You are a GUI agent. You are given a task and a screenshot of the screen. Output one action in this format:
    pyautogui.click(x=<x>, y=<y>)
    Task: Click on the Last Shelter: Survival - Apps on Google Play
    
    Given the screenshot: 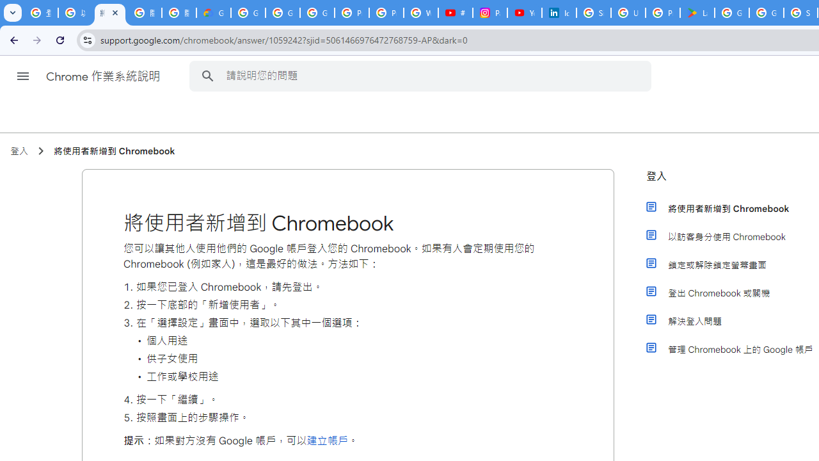 What is the action you would take?
    pyautogui.click(x=697, y=13)
    